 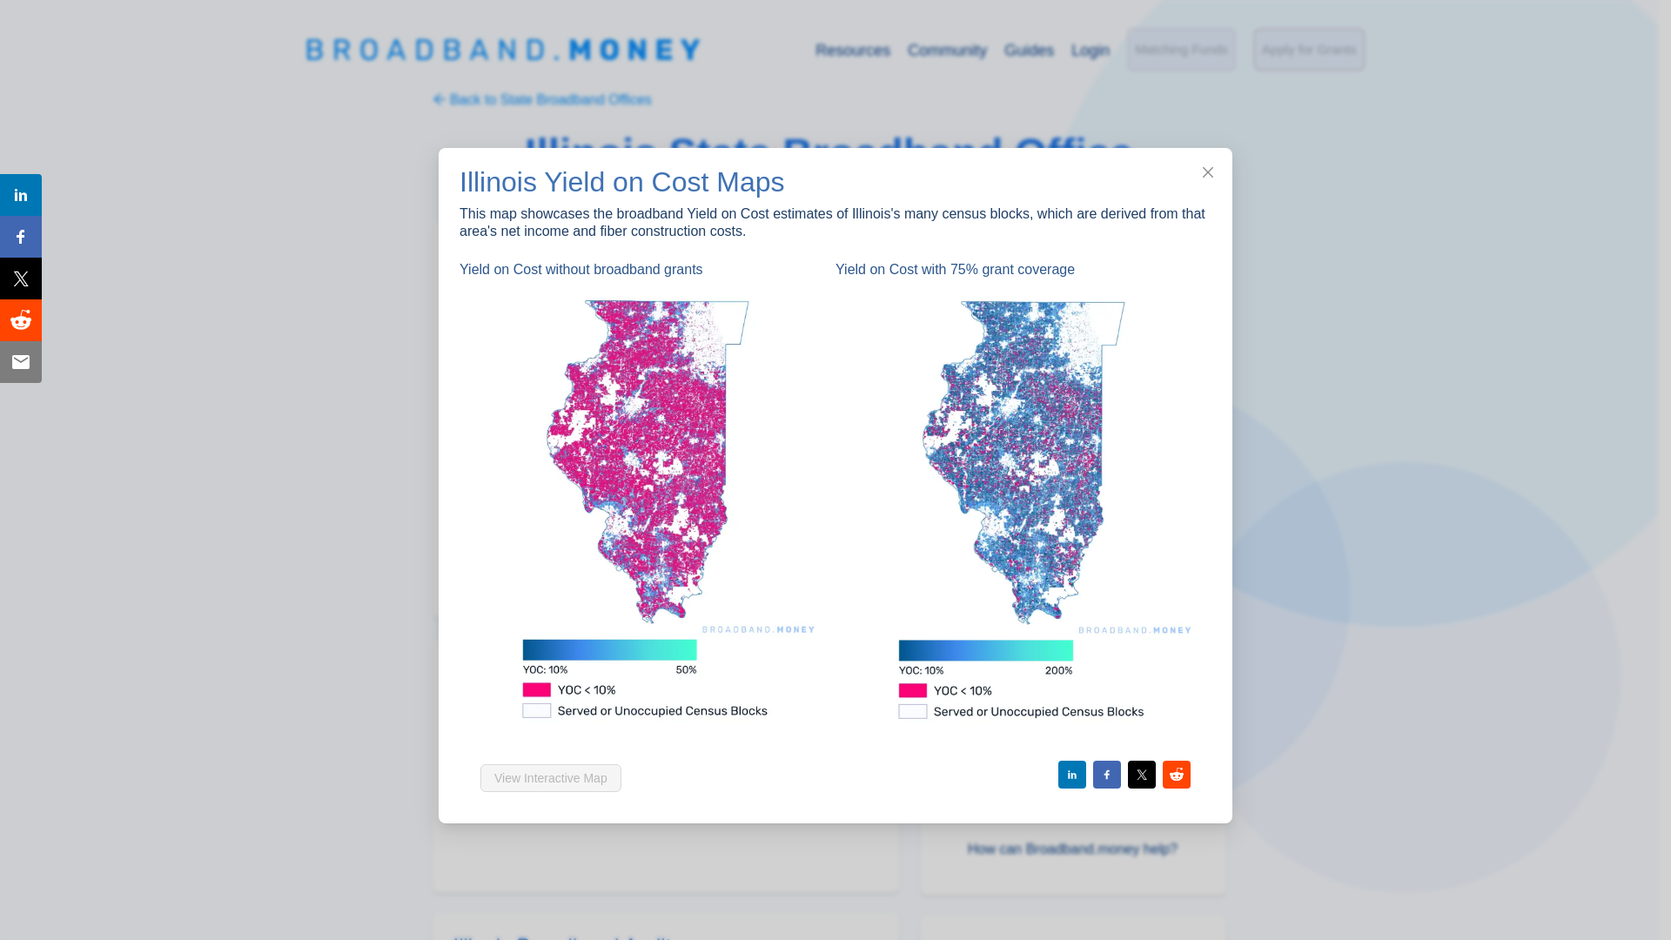 I want to click on Broadband Map, so click(x=1017, y=439).